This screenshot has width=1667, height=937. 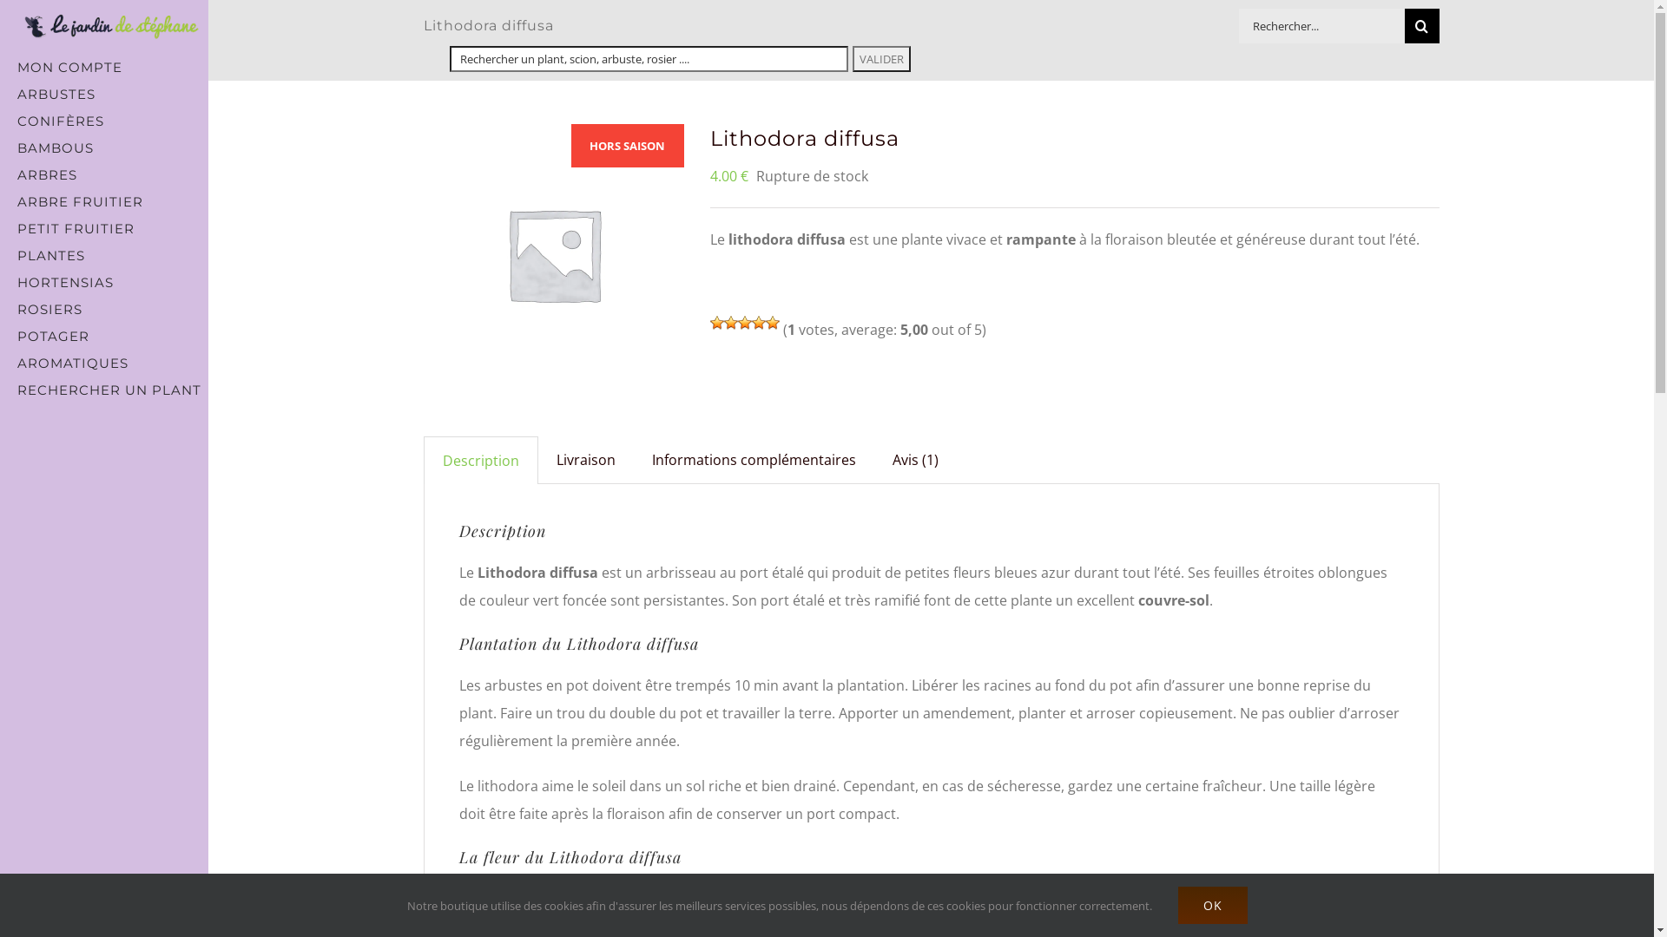 What do you see at coordinates (1212, 906) in the screenshot?
I see `OK` at bounding box center [1212, 906].